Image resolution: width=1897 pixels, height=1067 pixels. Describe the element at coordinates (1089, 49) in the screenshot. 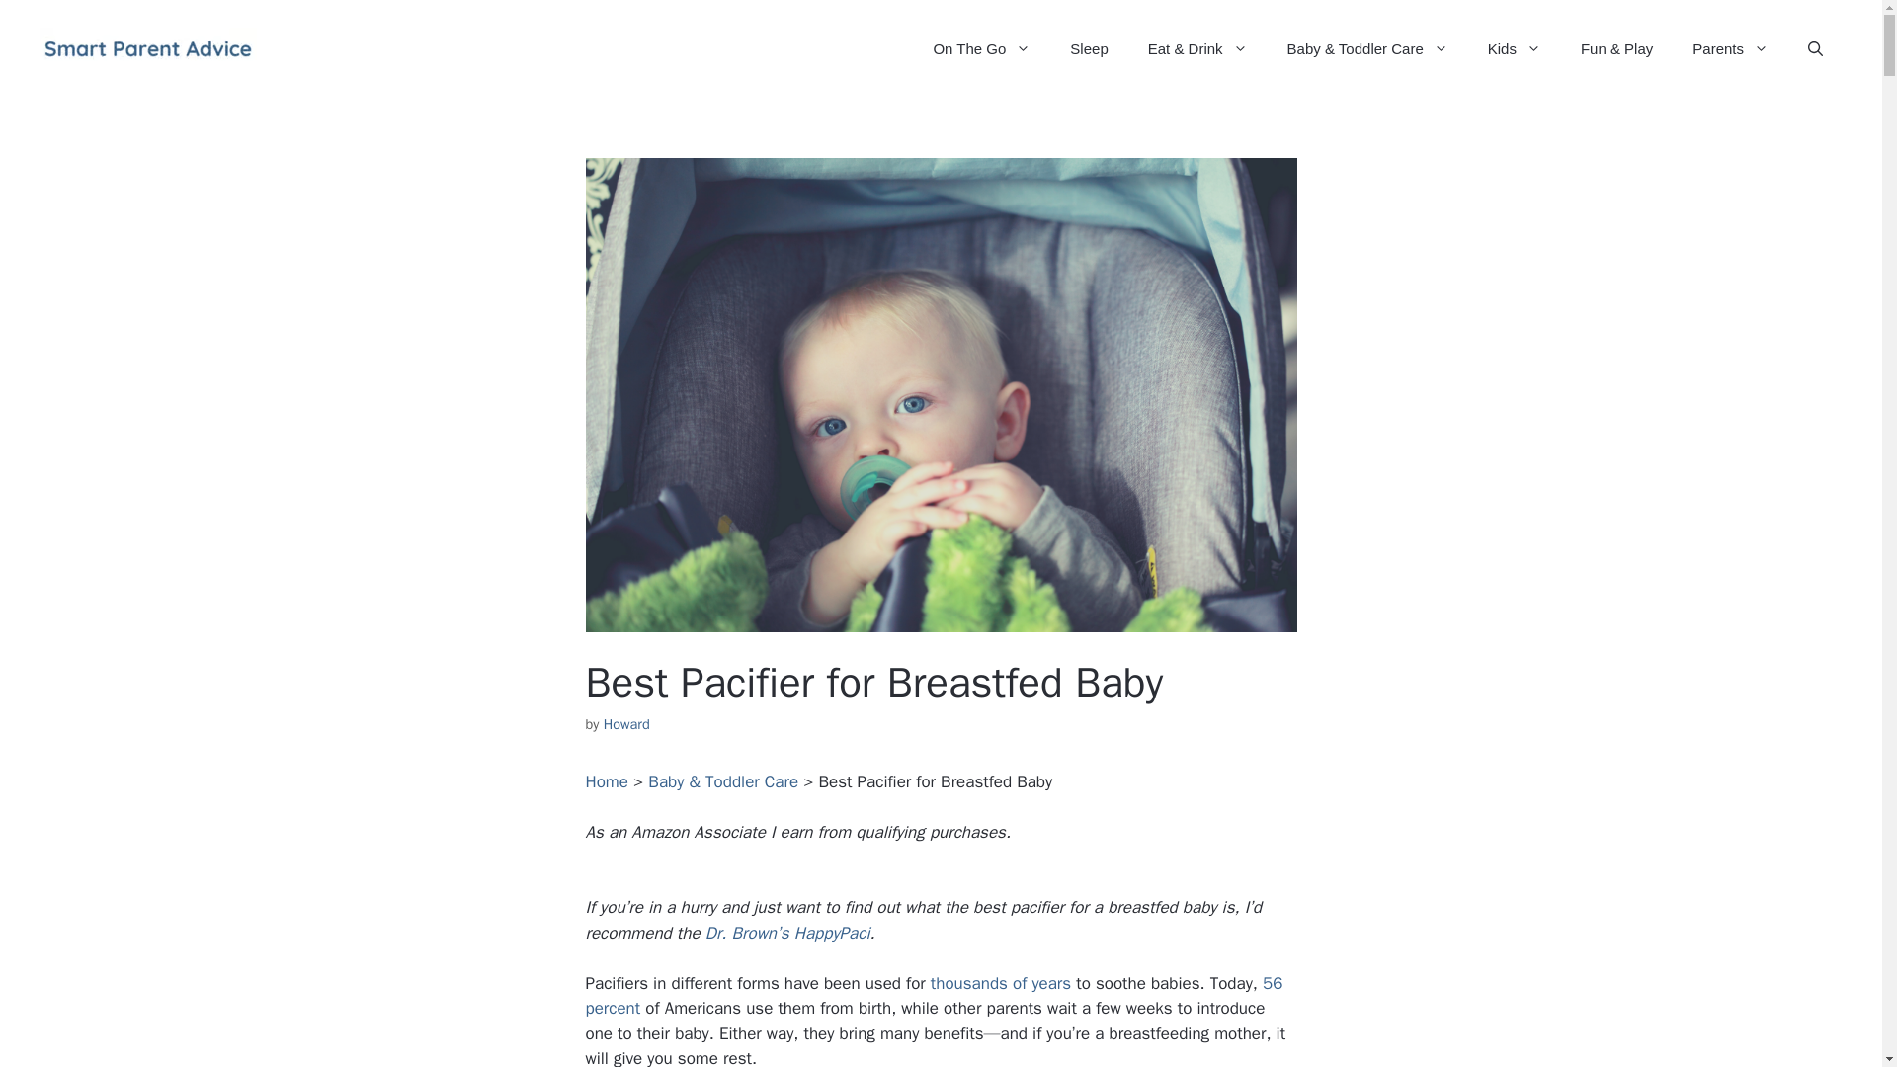

I see `Sleep` at that location.